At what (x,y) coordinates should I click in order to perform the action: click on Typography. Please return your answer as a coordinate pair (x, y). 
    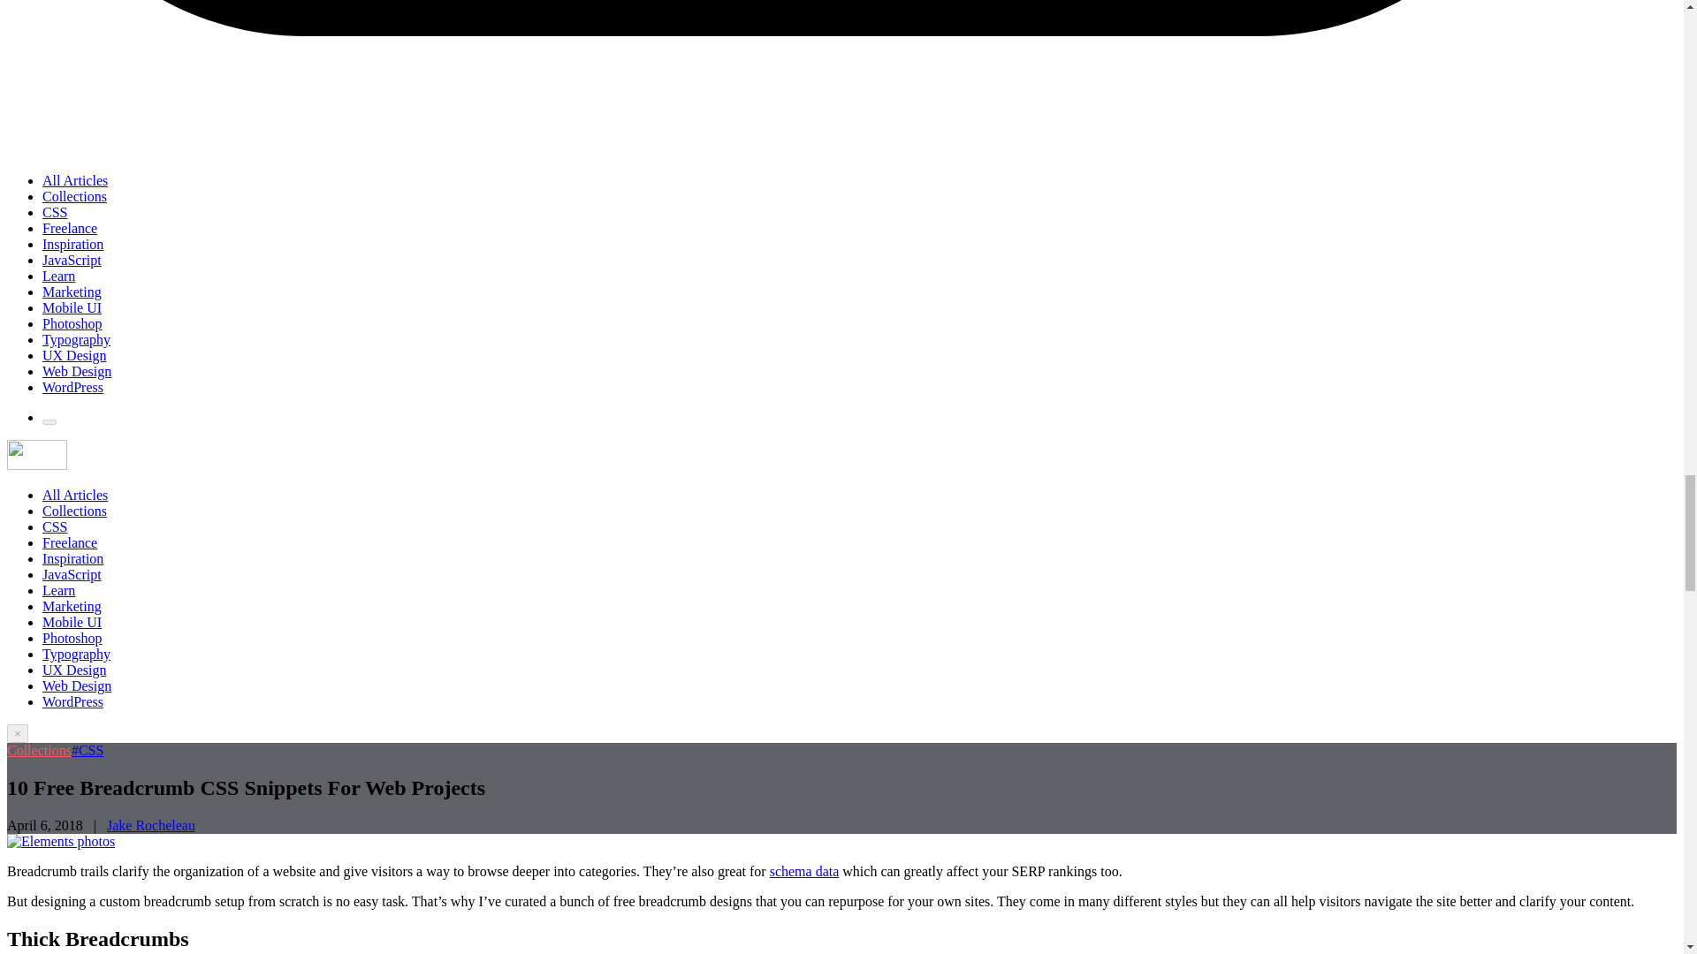
    Looking at the image, I should click on (76, 654).